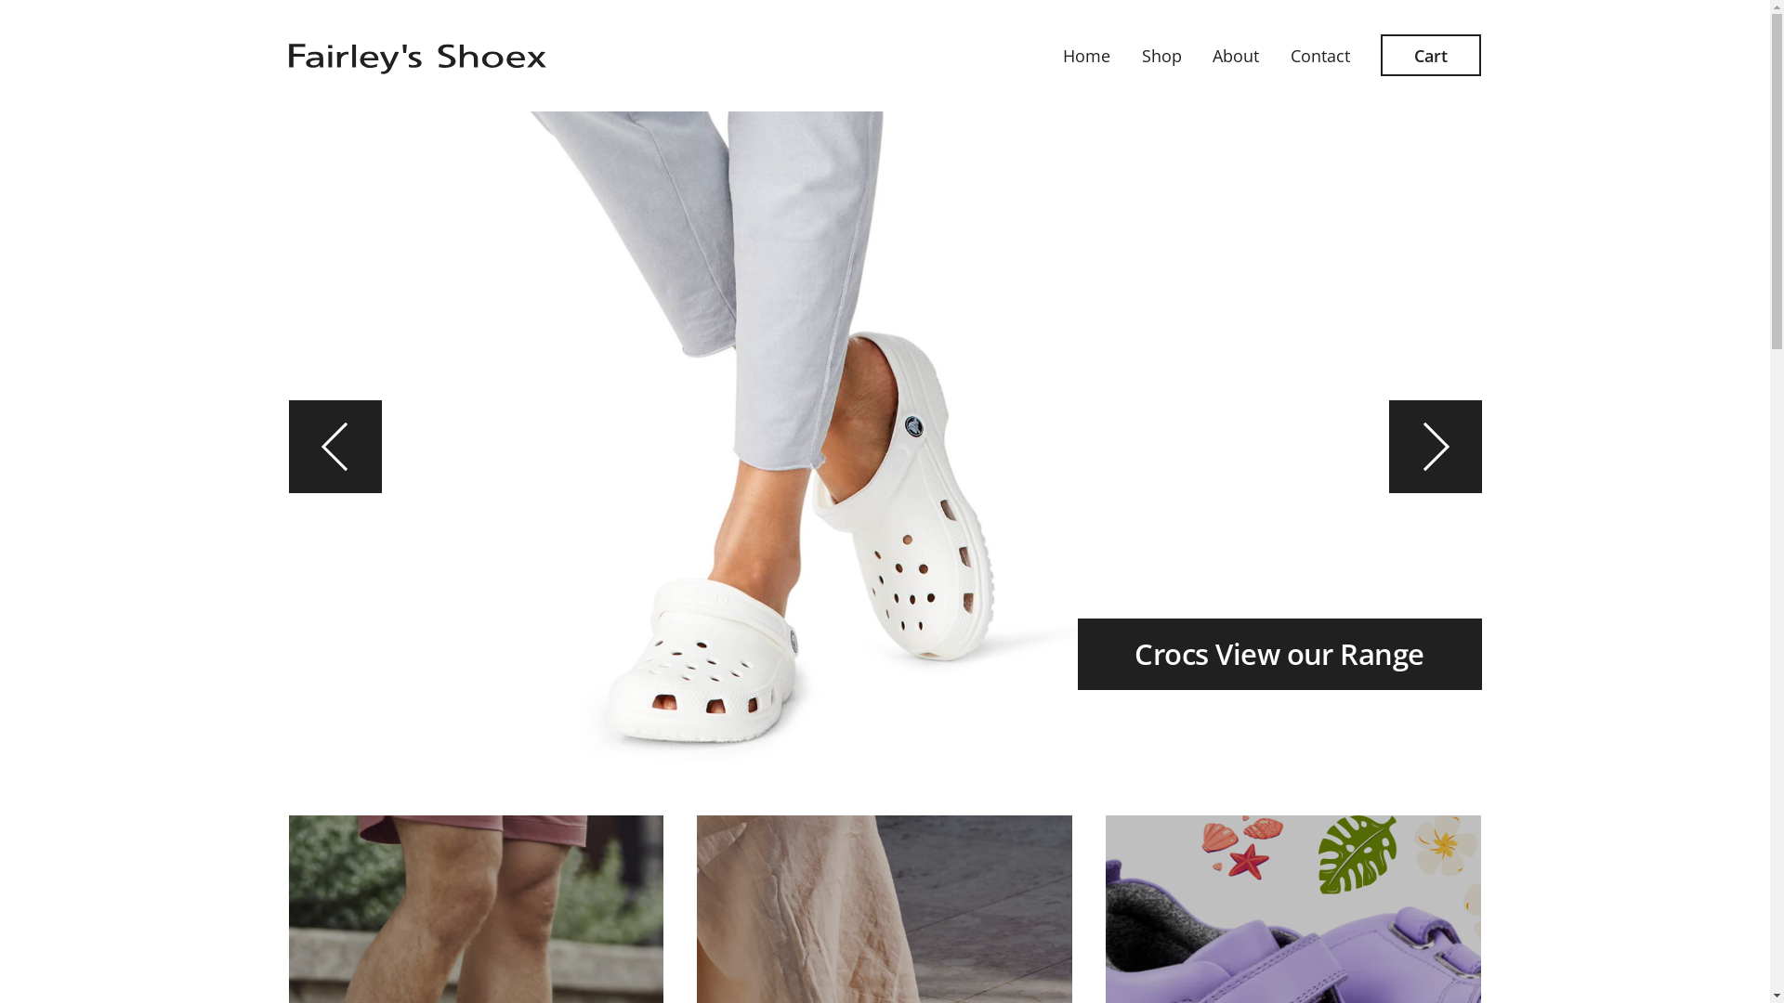 The image size is (1784, 1003). I want to click on About, so click(1236, 56).